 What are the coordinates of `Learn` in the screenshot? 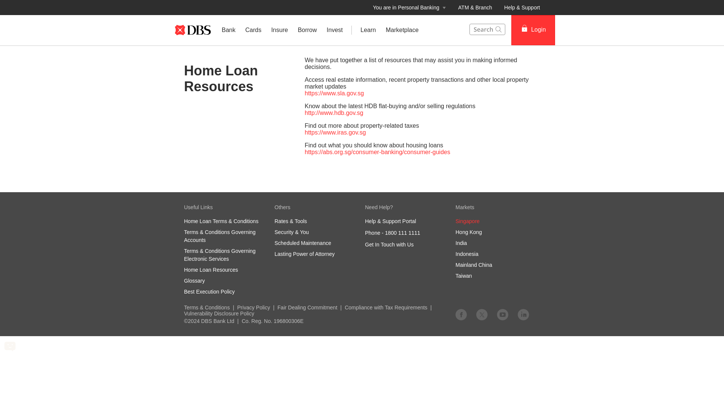 It's located at (368, 30).